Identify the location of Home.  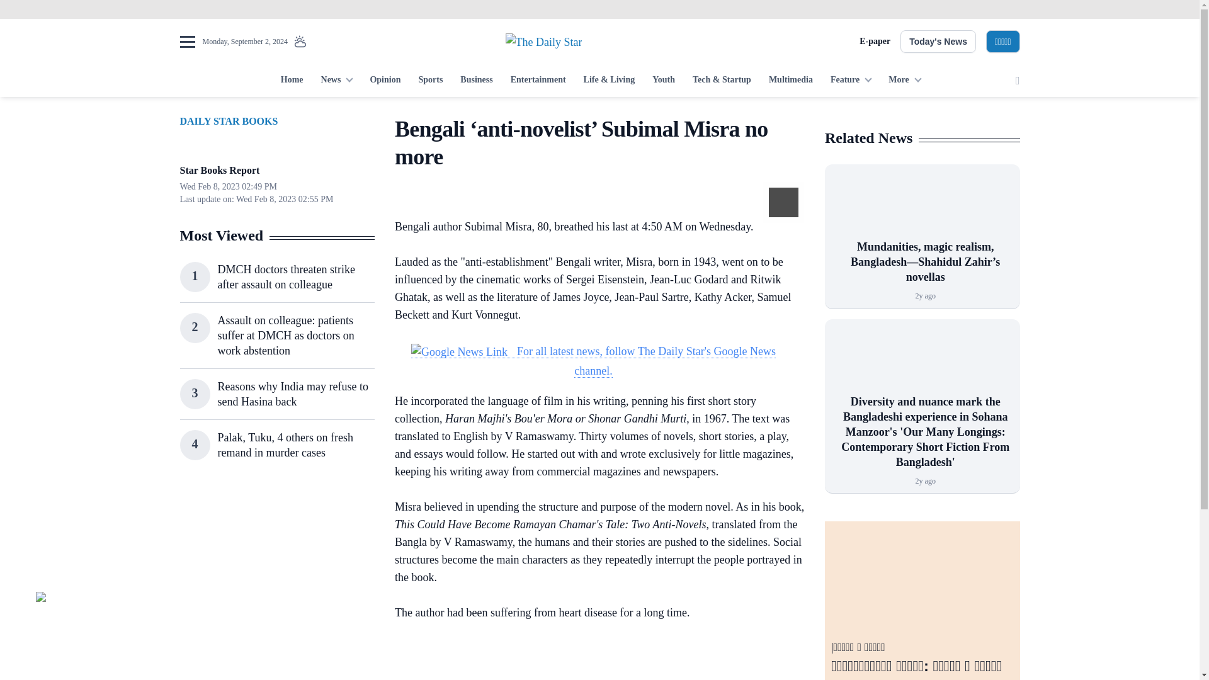
(292, 81).